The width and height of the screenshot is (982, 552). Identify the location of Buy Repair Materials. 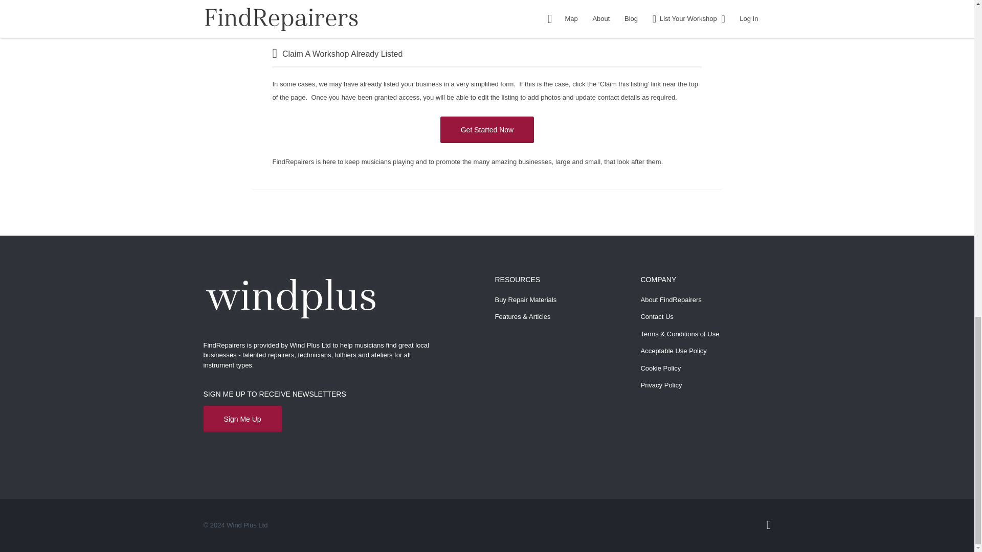
(526, 300).